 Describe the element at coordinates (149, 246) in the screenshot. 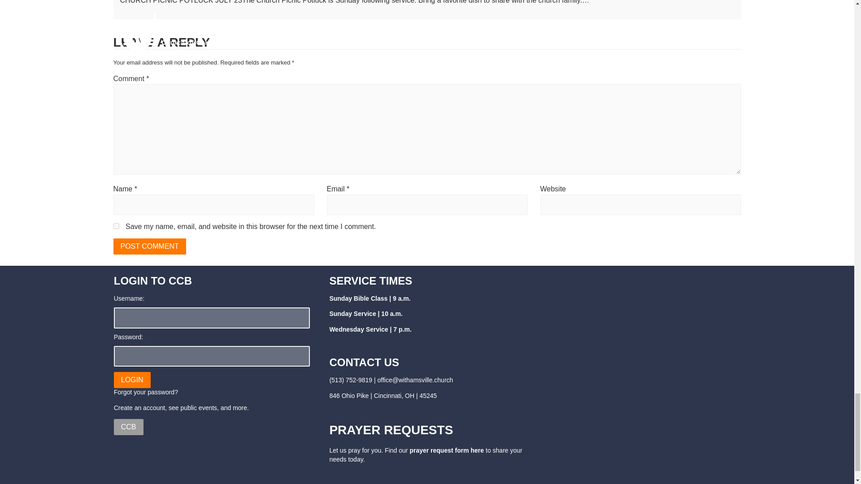

I see `Post Comment` at that location.